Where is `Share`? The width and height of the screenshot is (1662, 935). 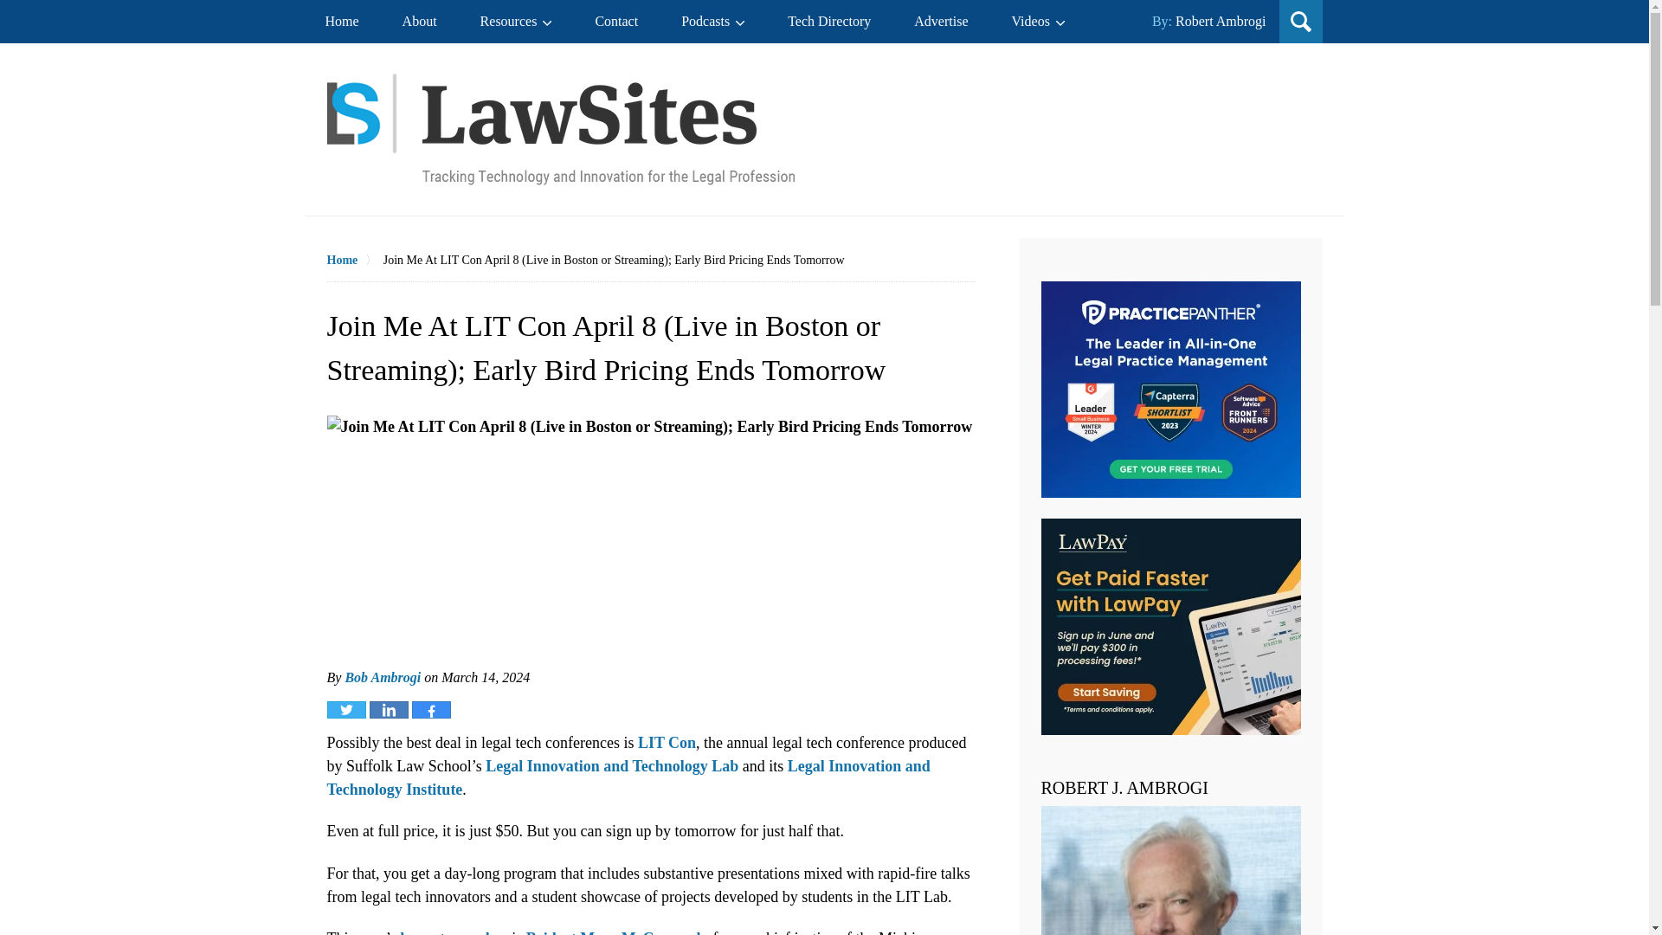
Share is located at coordinates (431, 710).